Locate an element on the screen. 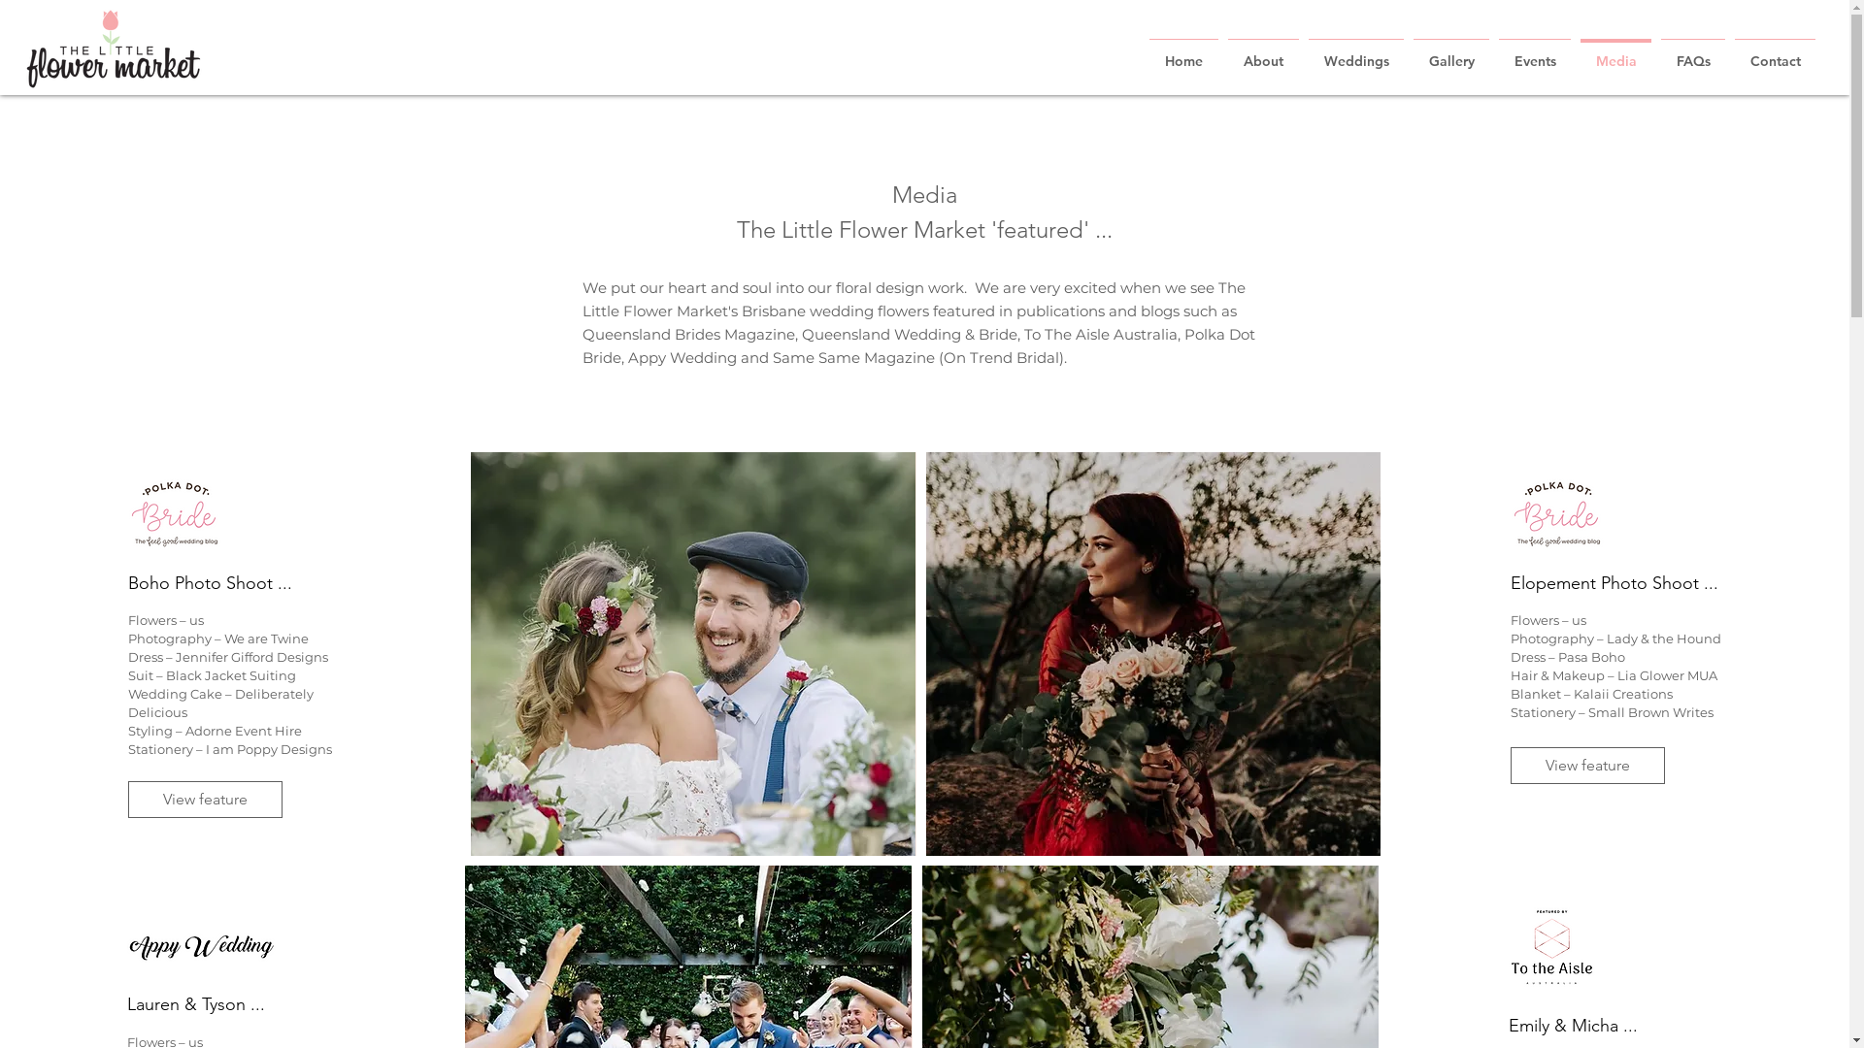 The height and width of the screenshot is (1048, 1864). Home is located at coordinates (1184, 52).